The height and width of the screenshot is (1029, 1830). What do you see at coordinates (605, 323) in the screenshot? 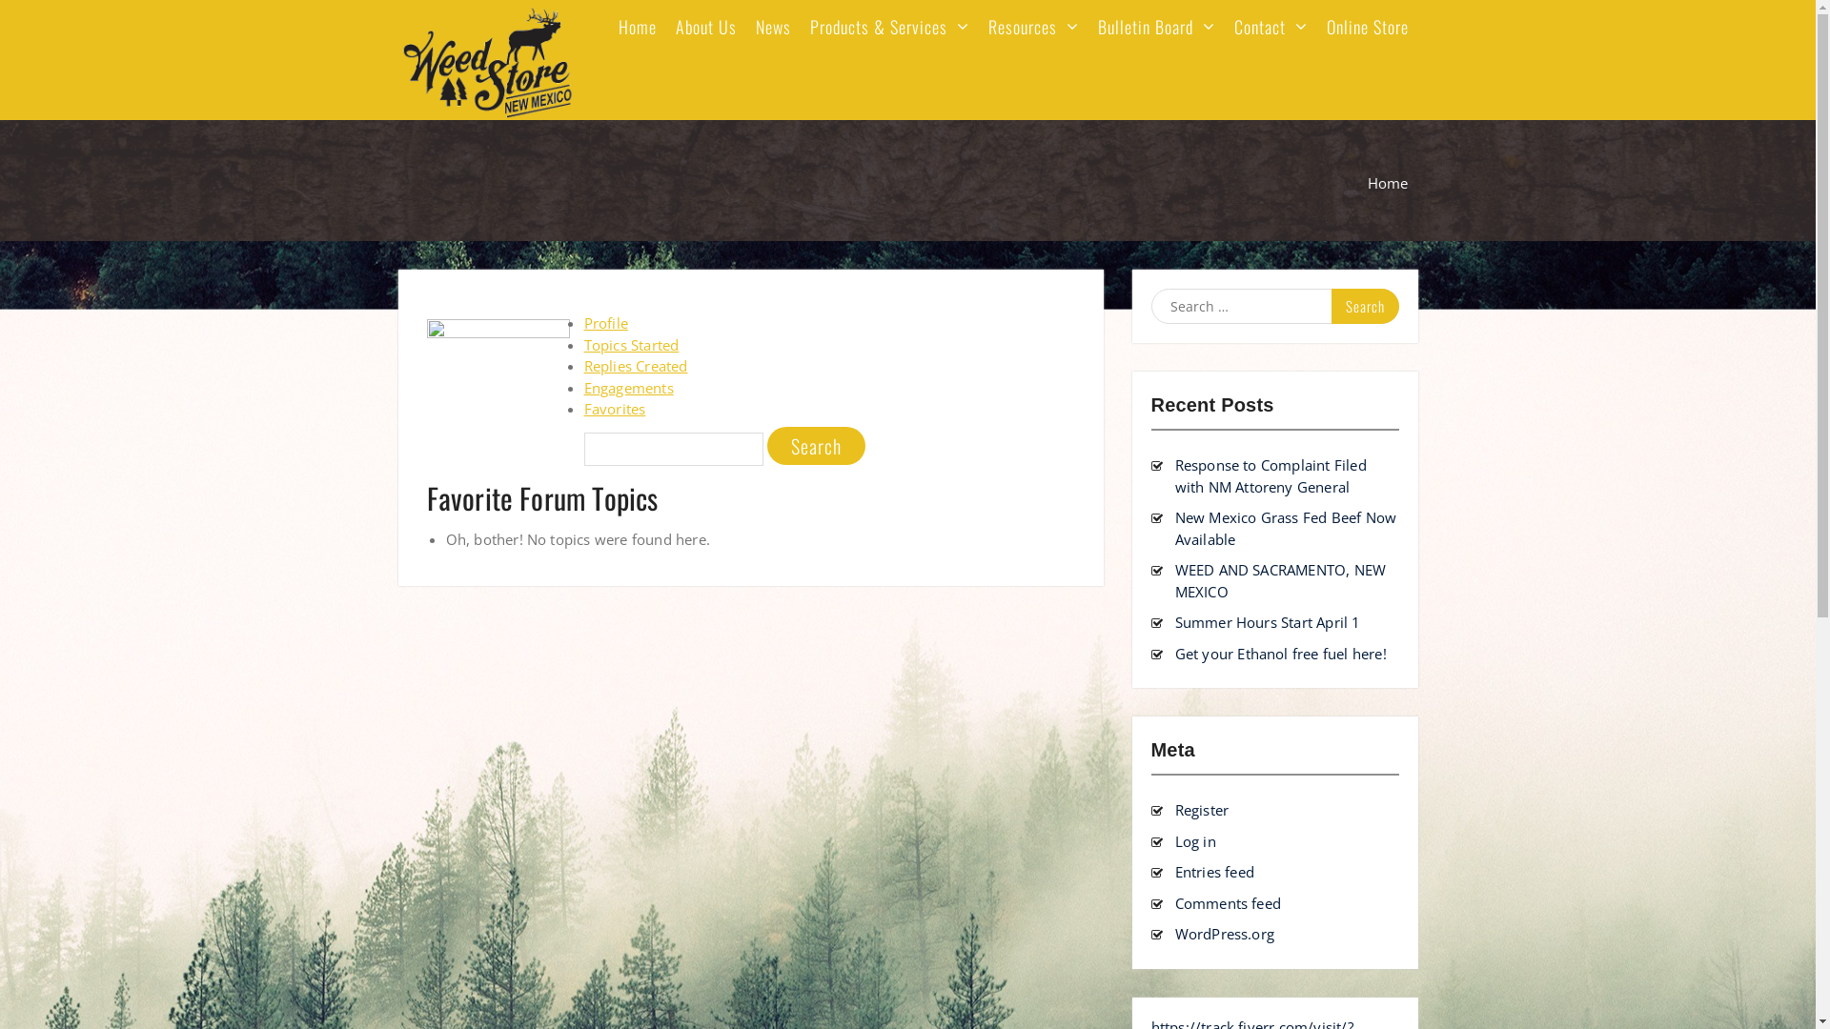
I see `Profile` at bounding box center [605, 323].